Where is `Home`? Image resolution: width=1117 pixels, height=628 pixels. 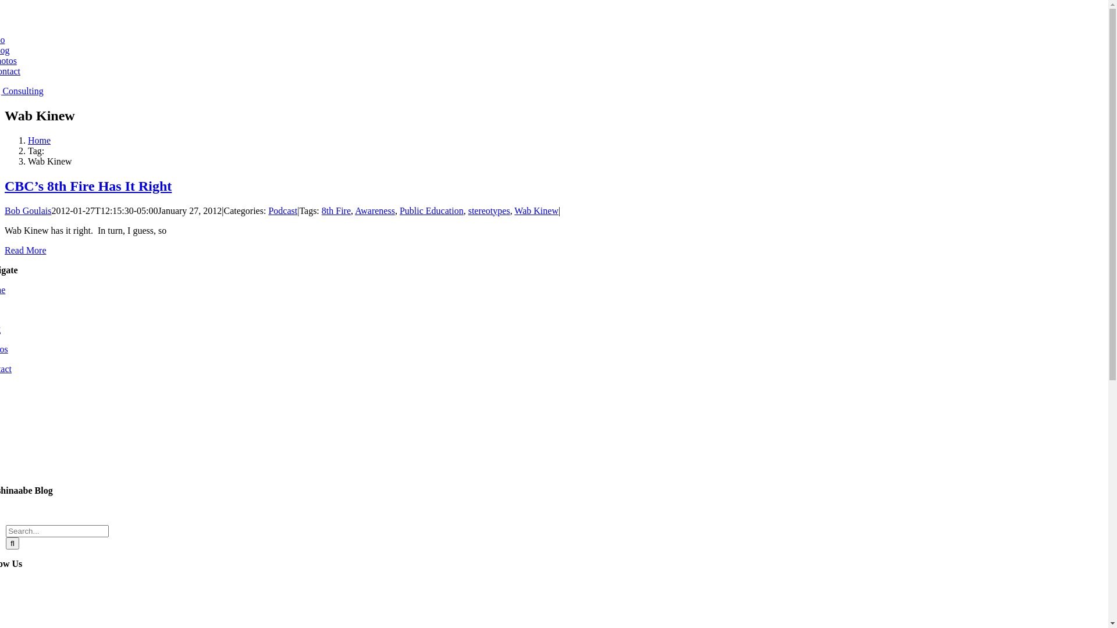
Home is located at coordinates (40, 141).